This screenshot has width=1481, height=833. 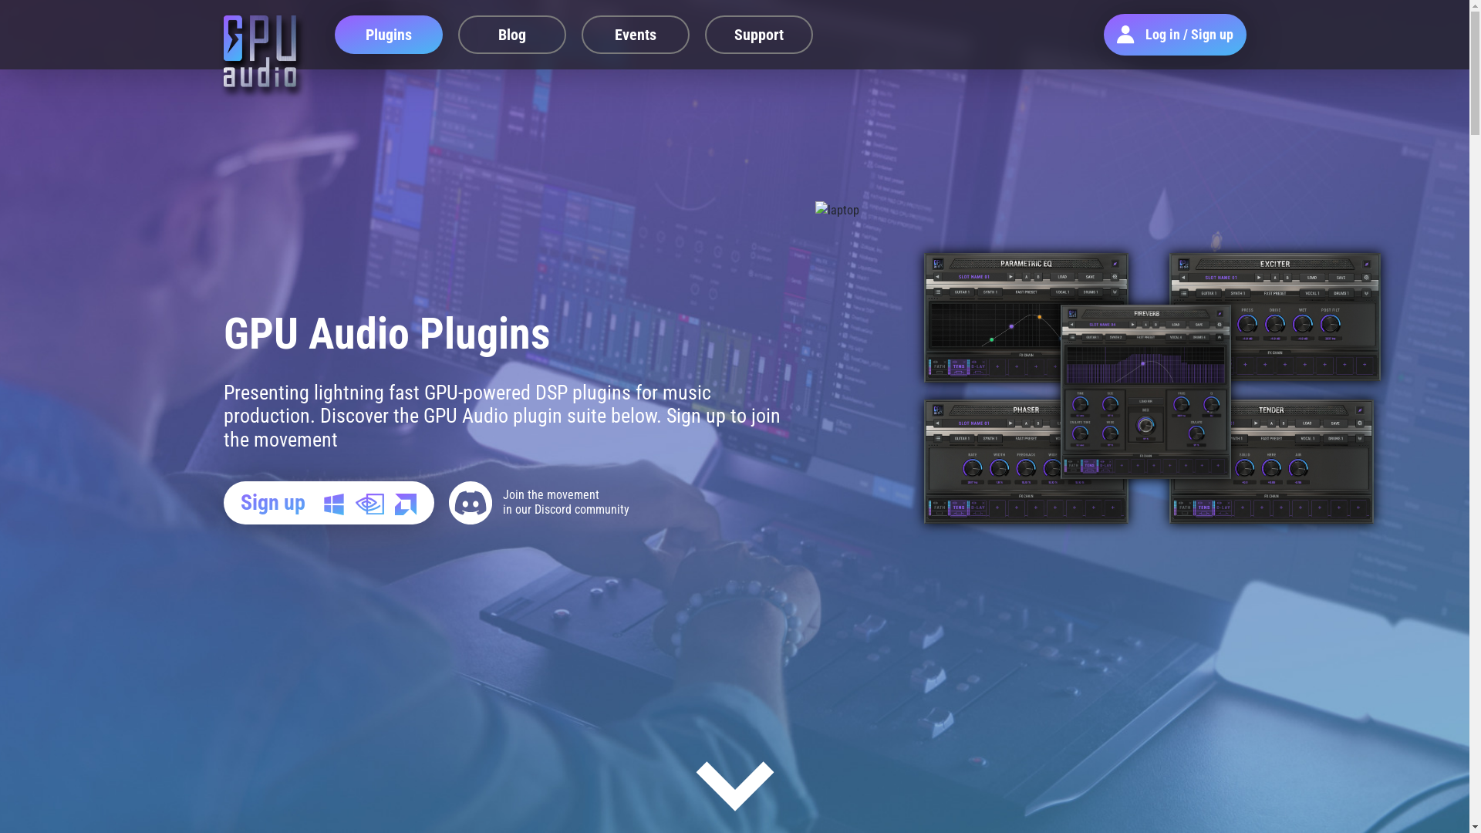 What do you see at coordinates (512, 35) in the screenshot?
I see `Blog` at bounding box center [512, 35].